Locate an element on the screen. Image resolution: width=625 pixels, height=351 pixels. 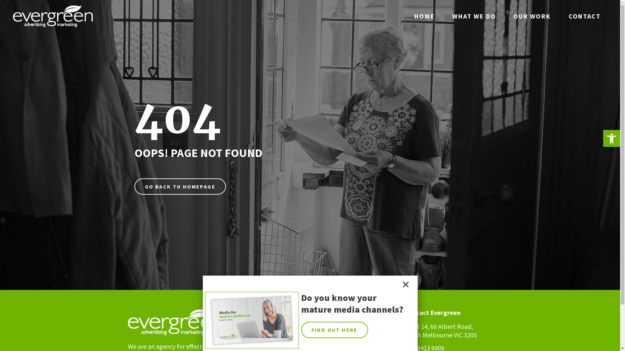
FIND OUT HERE is located at coordinates (334, 330).